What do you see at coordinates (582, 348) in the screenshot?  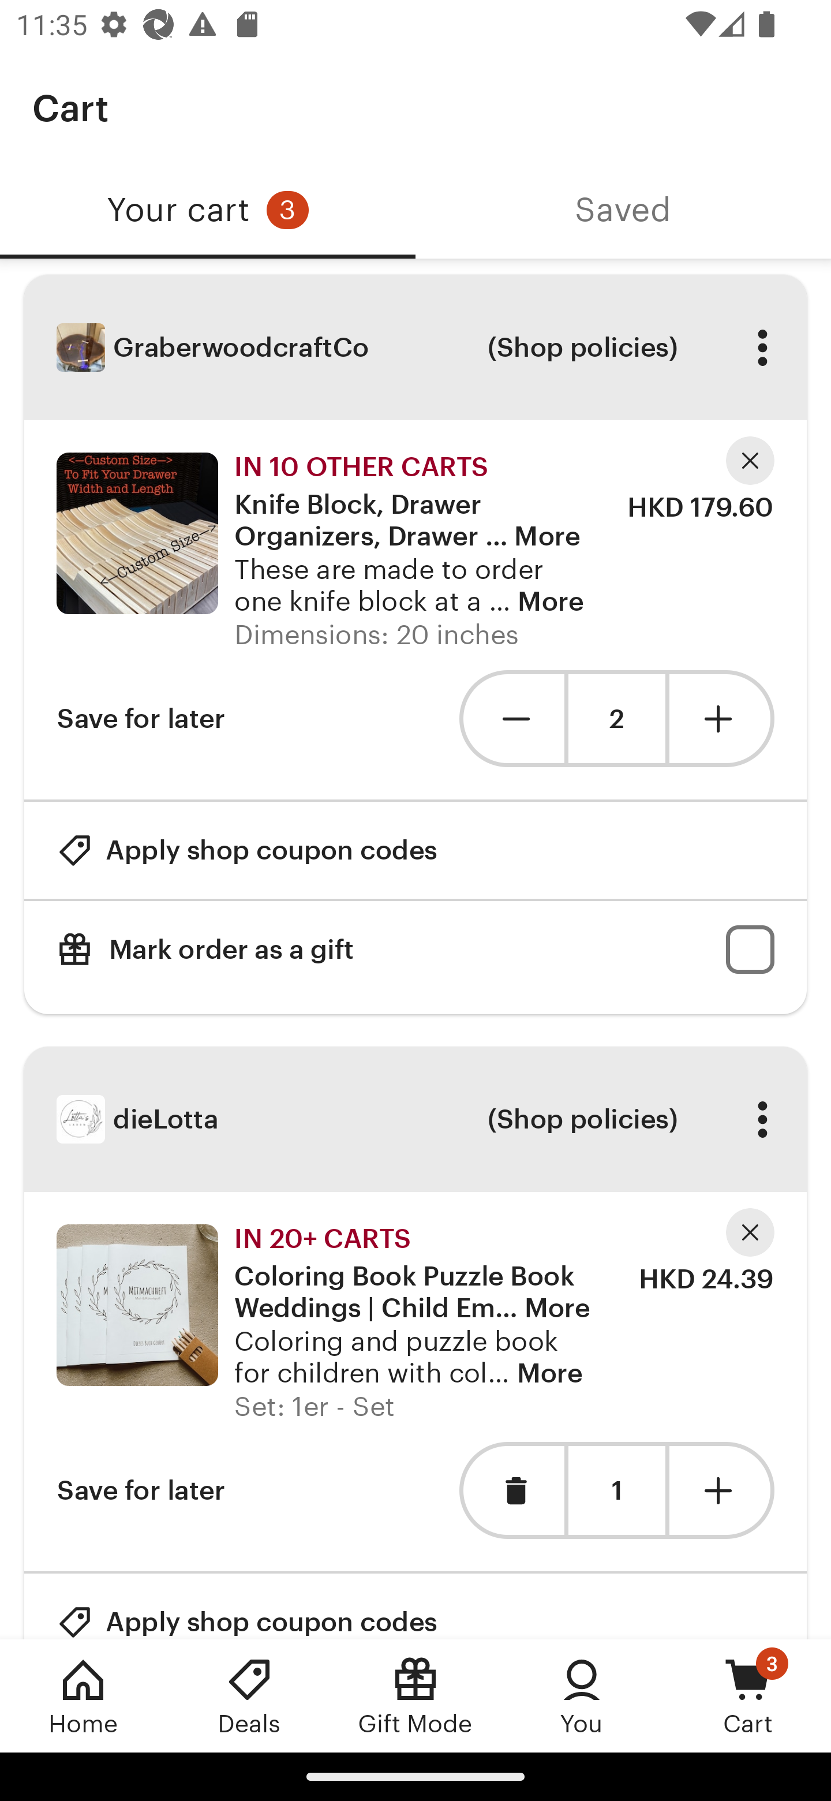 I see `(Shop policies)` at bounding box center [582, 348].